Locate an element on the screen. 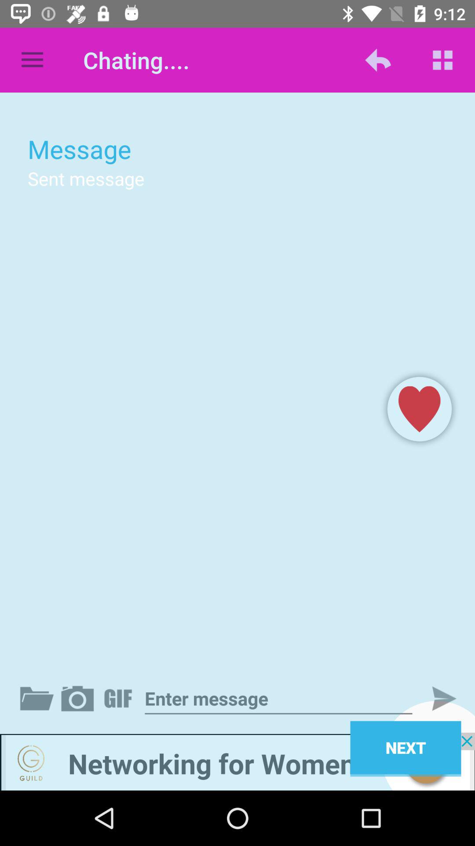 This screenshot has height=846, width=475. type in a message is located at coordinates (278, 699).